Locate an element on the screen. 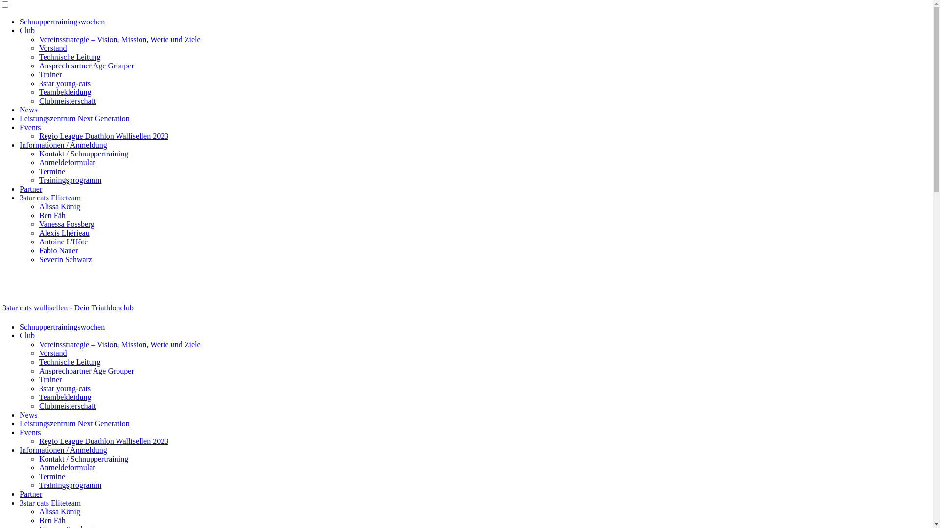 The width and height of the screenshot is (940, 528). Kontakt / Schnuppertraining is located at coordinates (84, 154).